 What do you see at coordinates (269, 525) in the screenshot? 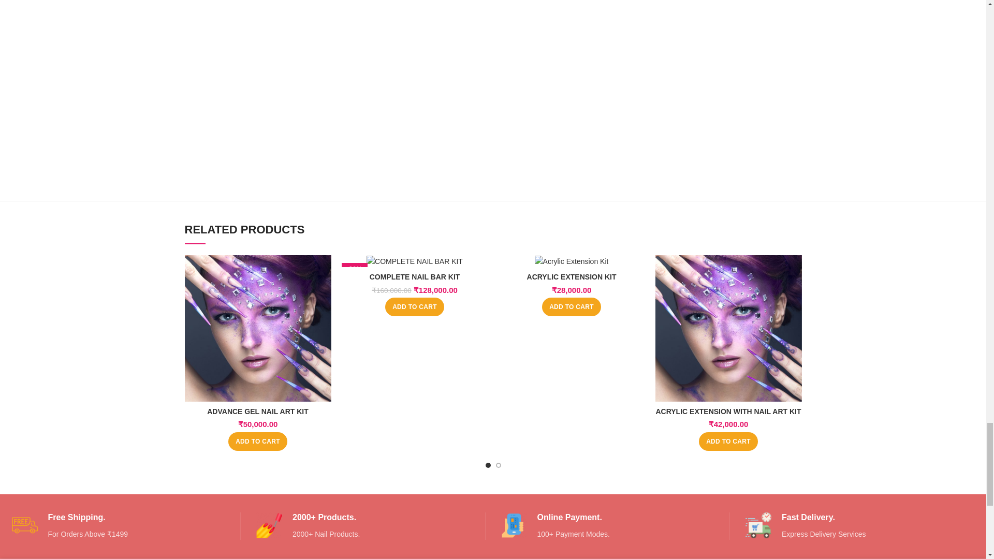
I see `icons8-nail-polish-48` at bounding box center [269, 525].